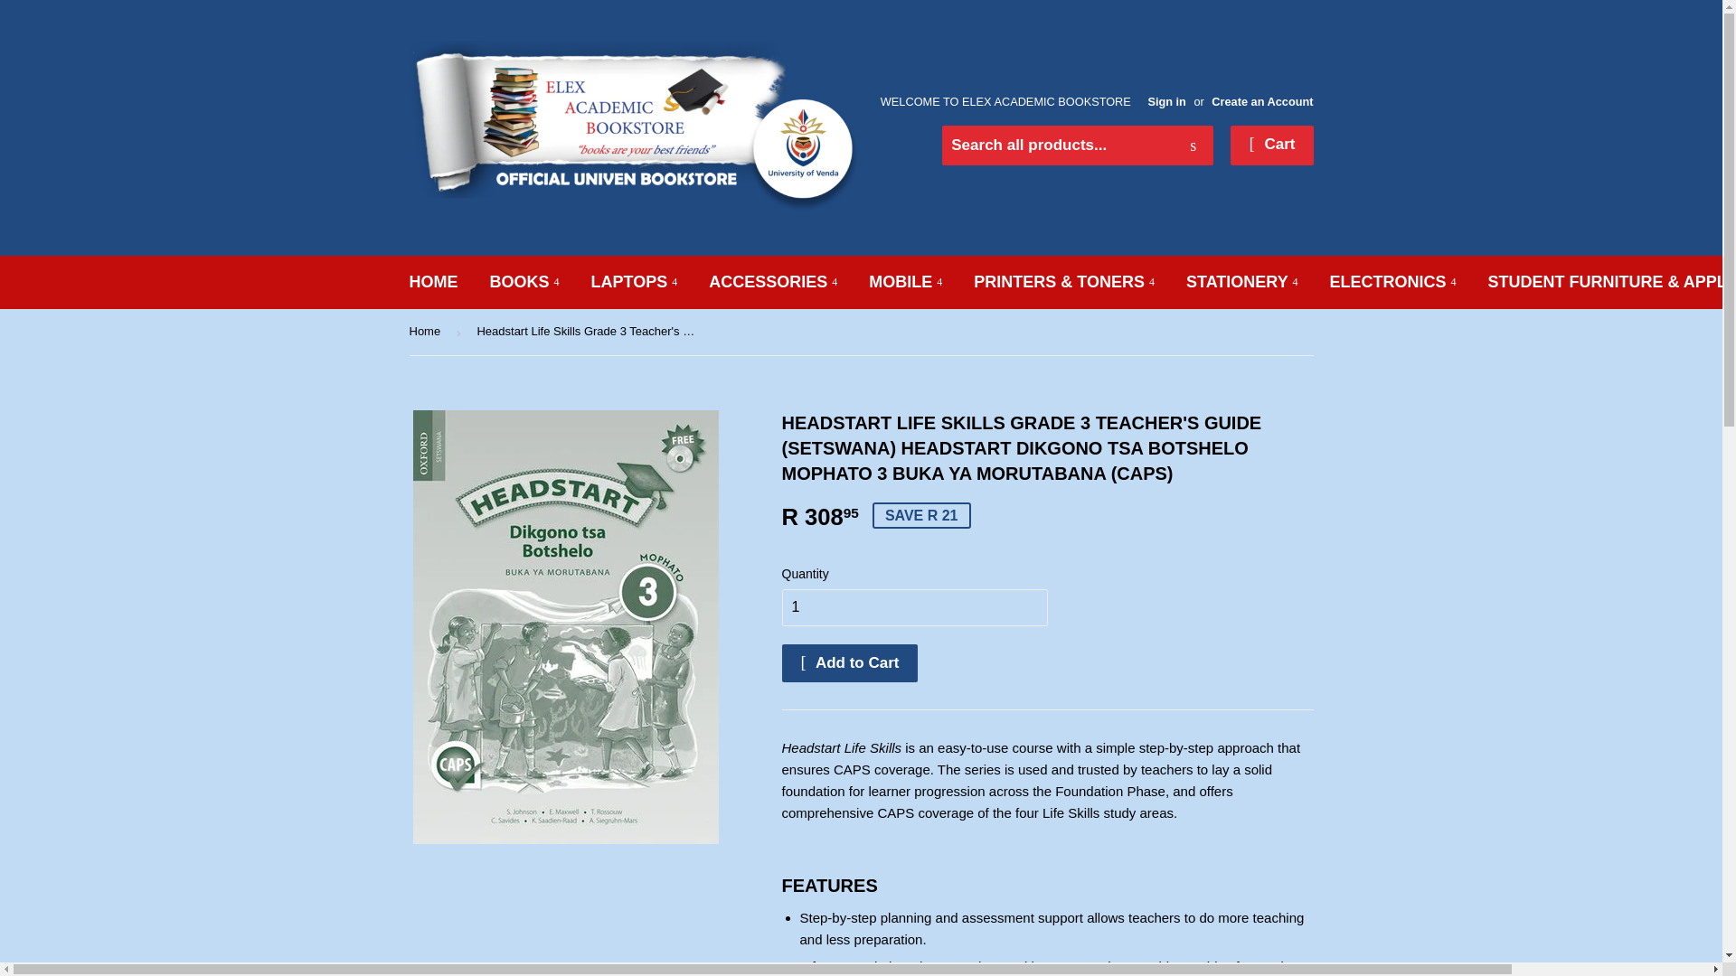  I want to click on BOOKS, so click(524, 282).